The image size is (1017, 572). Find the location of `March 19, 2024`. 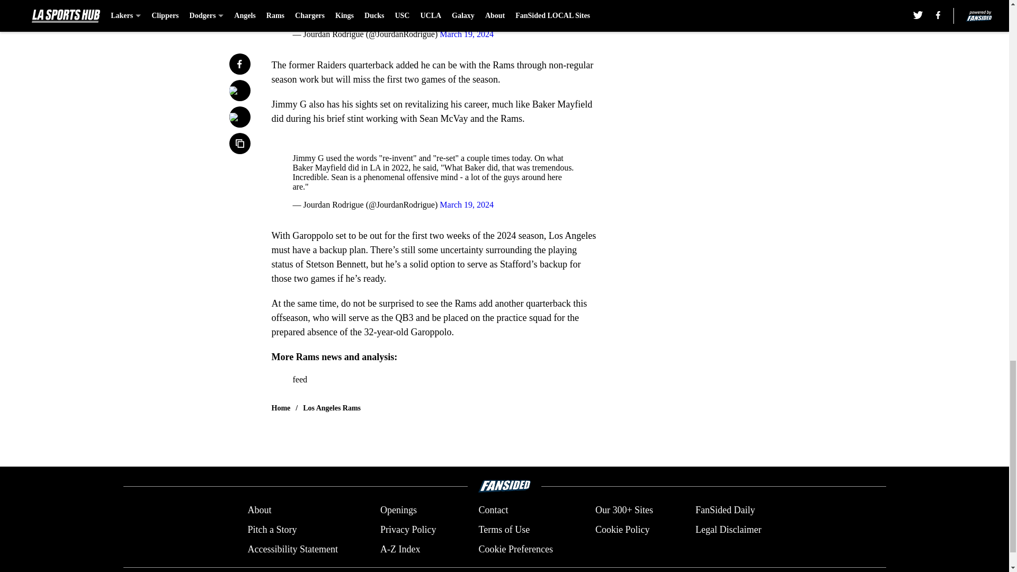

March 19, 2024 is located at coordinates (466, 34).